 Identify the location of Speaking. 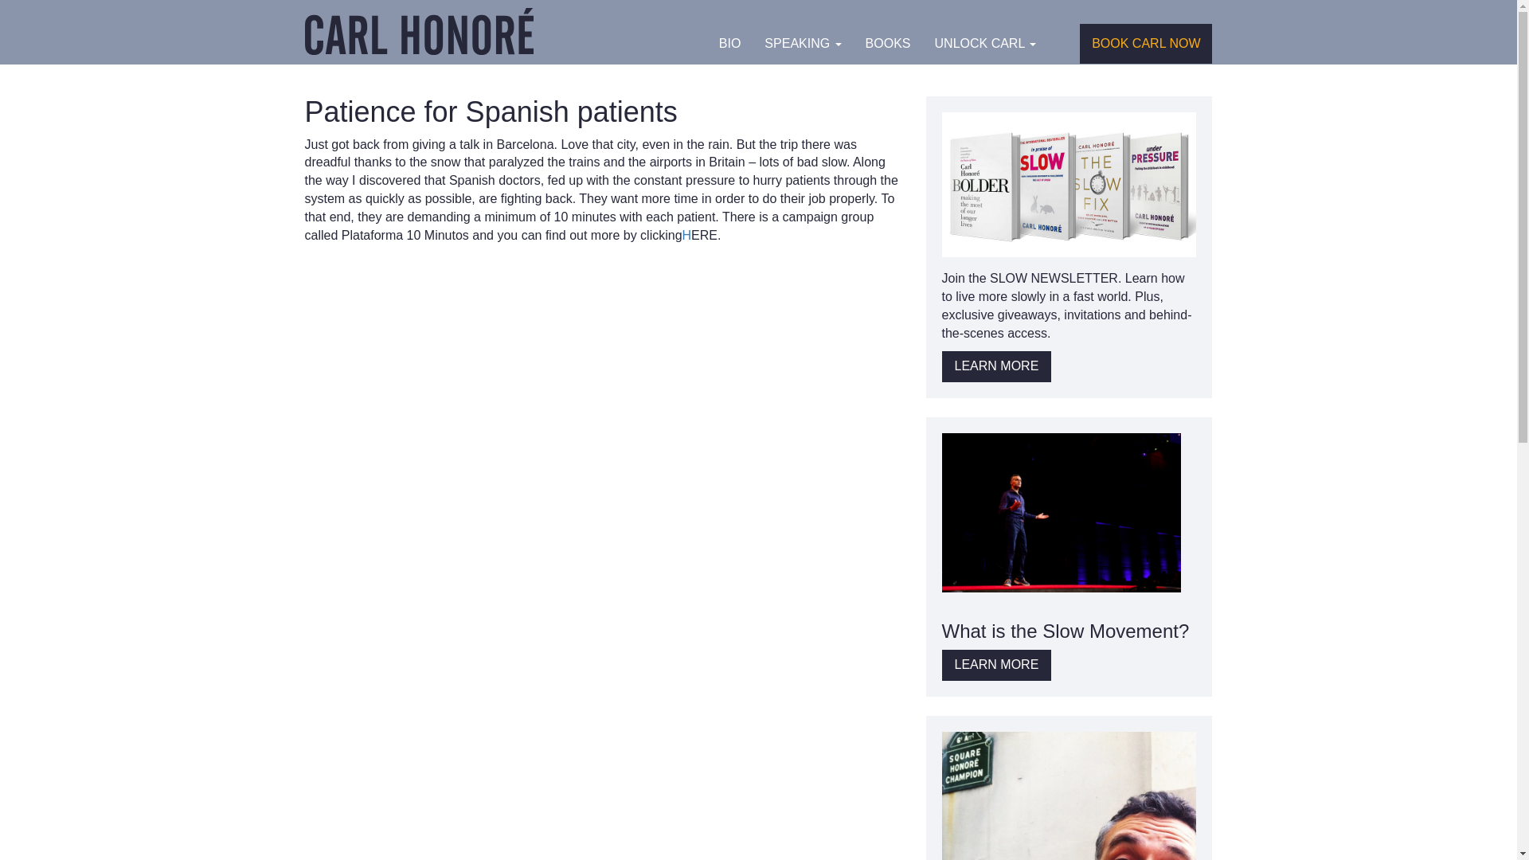
(803, 43).